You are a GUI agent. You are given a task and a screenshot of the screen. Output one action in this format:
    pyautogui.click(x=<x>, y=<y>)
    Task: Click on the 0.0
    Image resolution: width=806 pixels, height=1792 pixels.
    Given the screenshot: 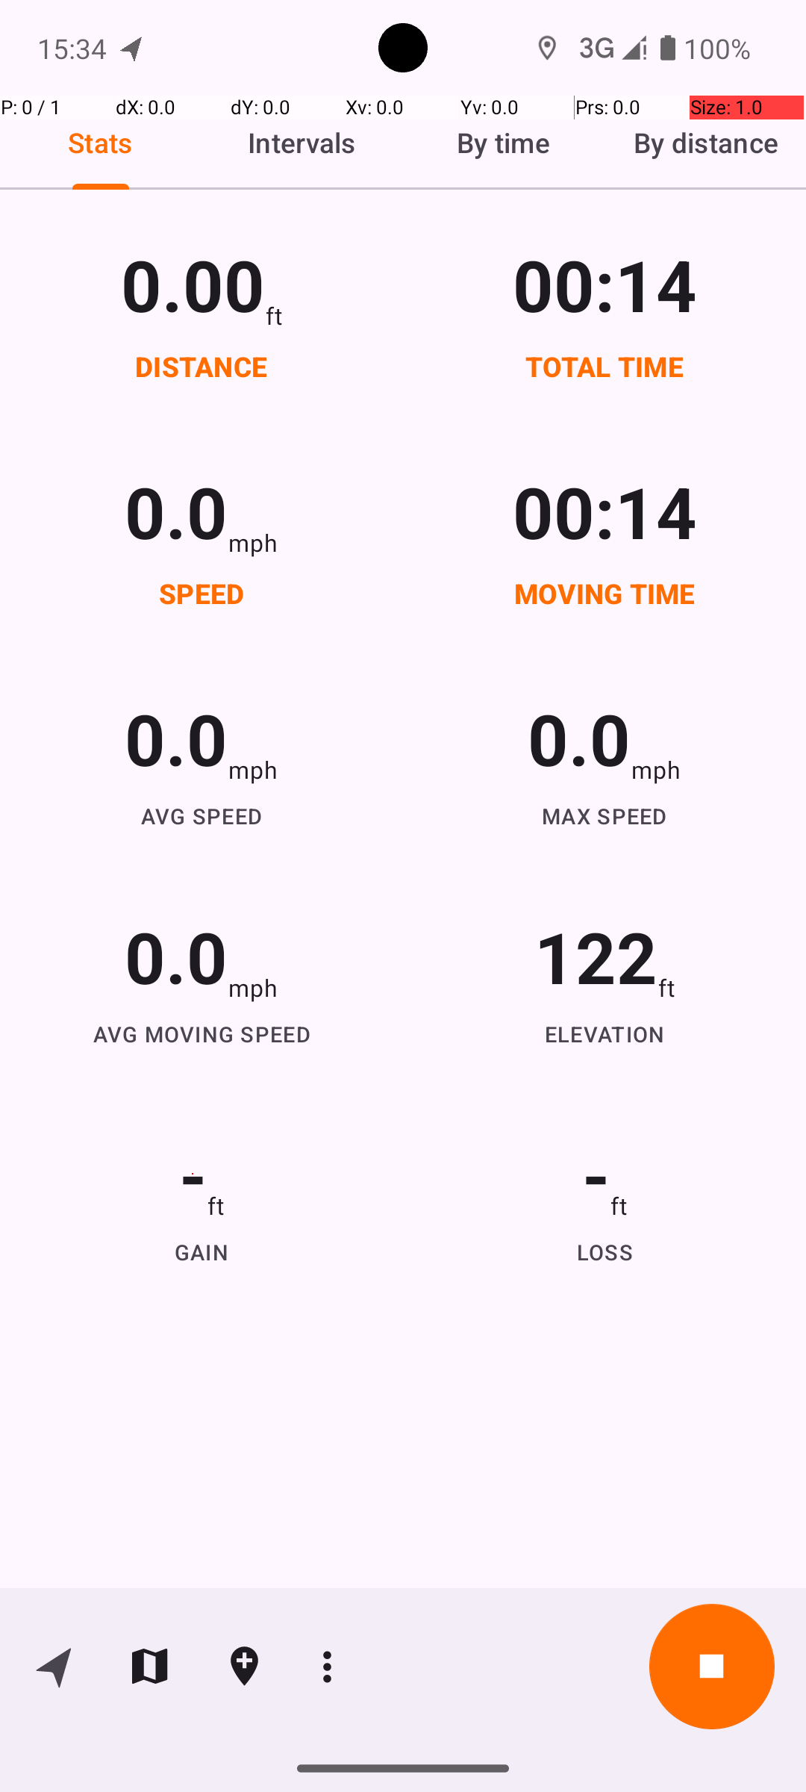 What is the action you would take?
    pyautogui.click(x=176, y=511)
    